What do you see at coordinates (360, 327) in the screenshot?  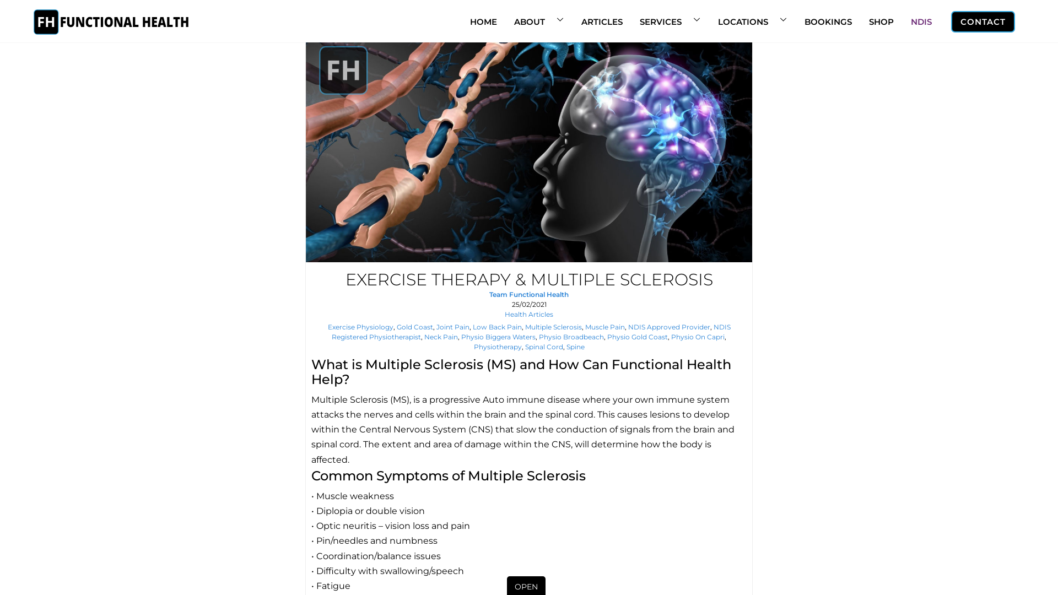 I see `Exercise Physiology` at bounding box center [360, 327].